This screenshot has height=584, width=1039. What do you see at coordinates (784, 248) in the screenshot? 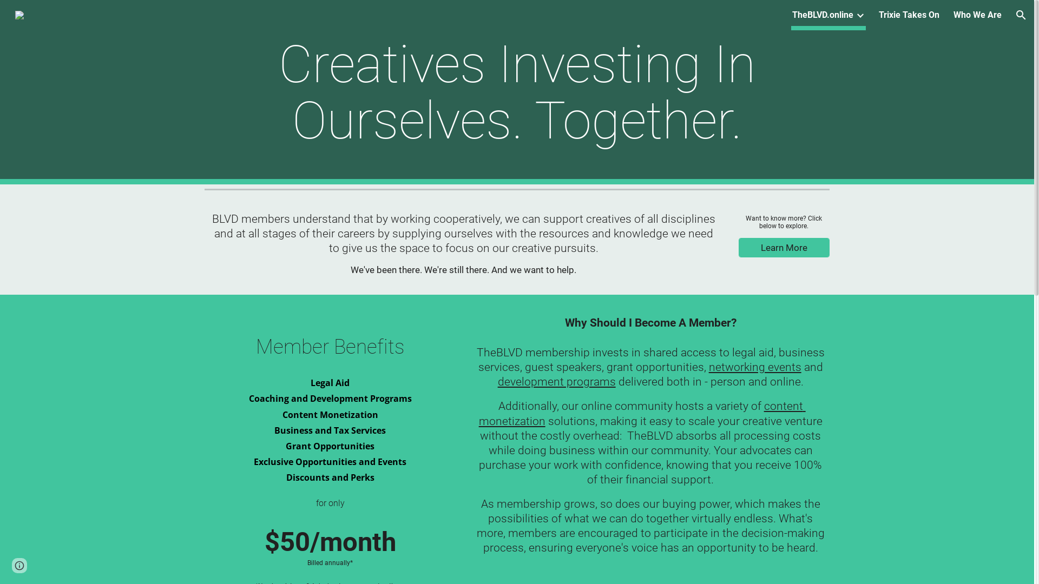
I see `Learn More` at bounding box center [784, 248].